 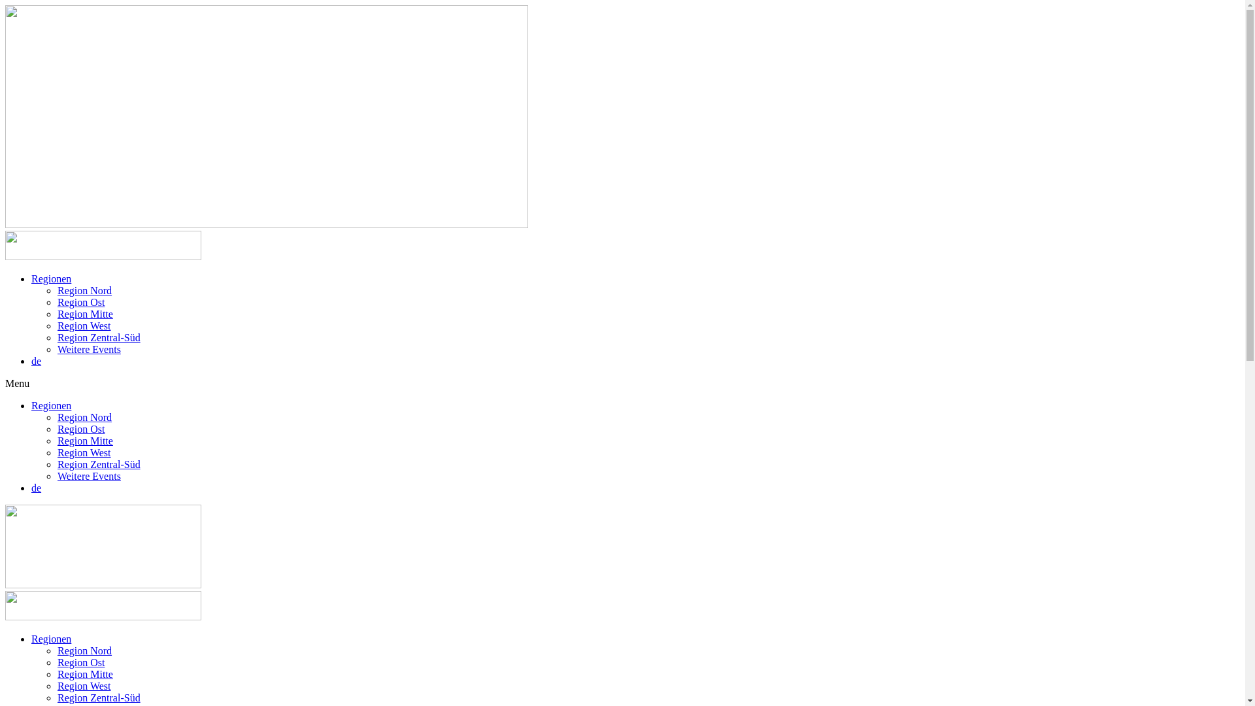 What do you see at coordinates (84, 326) in the screenshot?
I see `Region West` at bounding box center [84, 326].